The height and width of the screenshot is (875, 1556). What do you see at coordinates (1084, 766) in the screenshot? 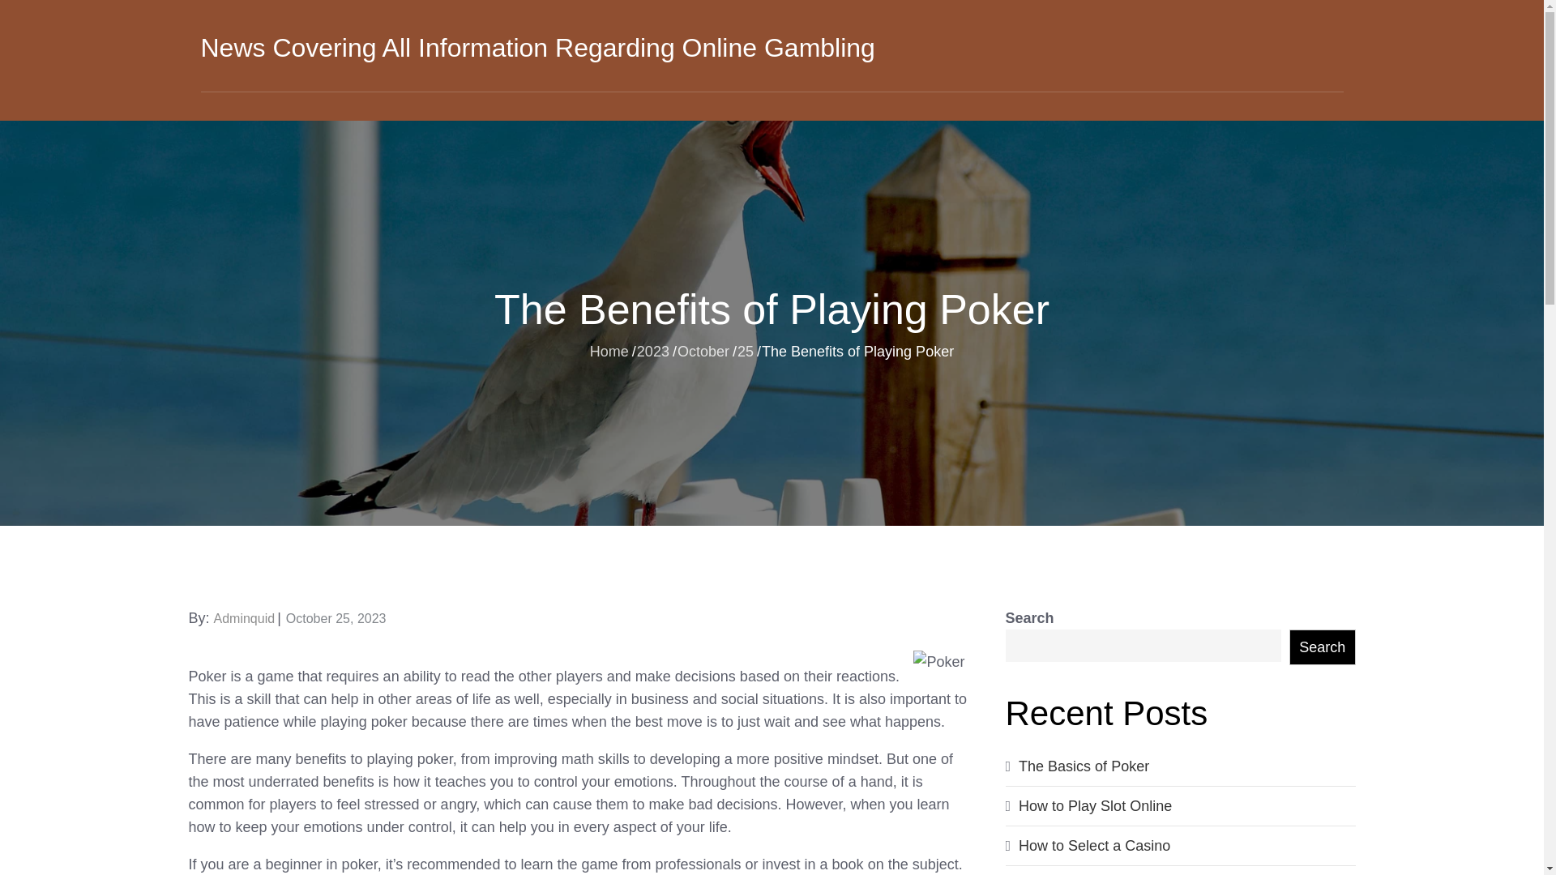
I see `The Basics of Poker` at bounding box center [1084, 766].